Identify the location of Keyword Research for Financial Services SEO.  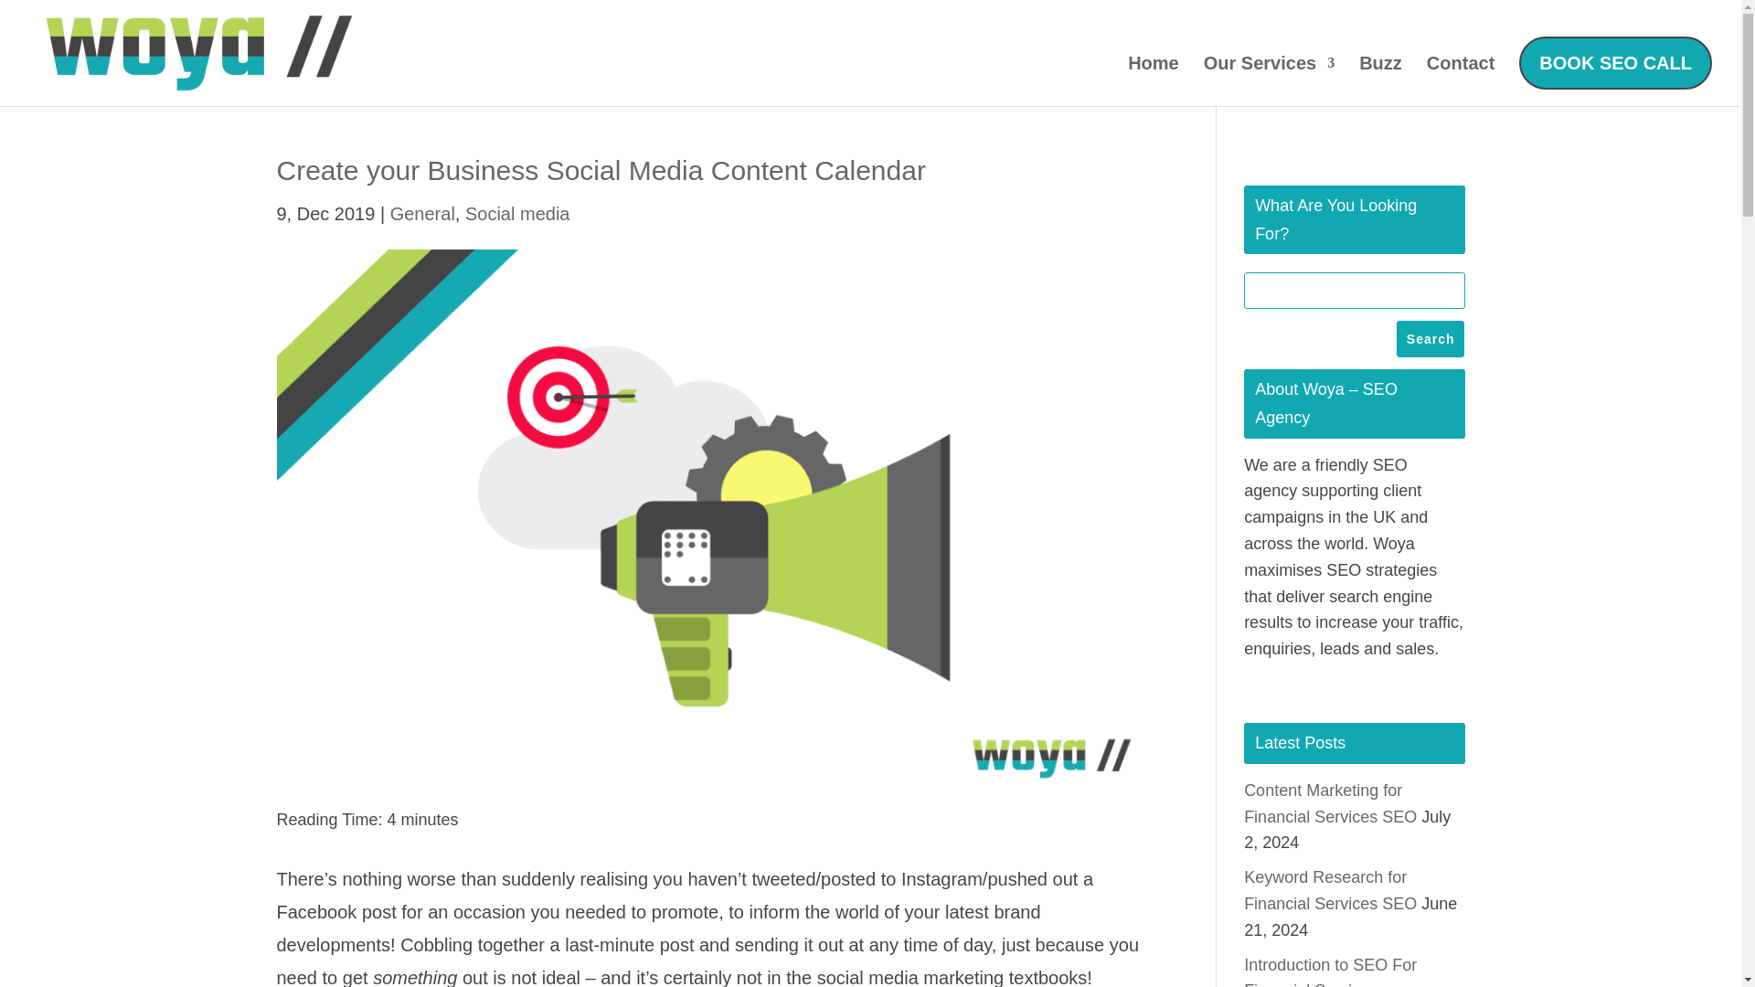
(1330, 890).